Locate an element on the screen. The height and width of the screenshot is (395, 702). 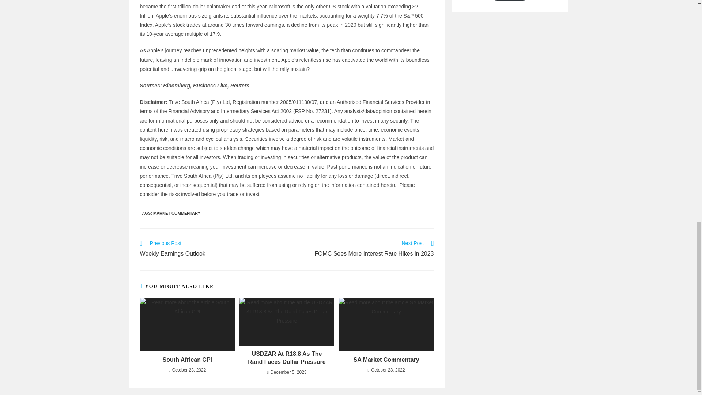
Get Started is located at coordinates (287, 358).